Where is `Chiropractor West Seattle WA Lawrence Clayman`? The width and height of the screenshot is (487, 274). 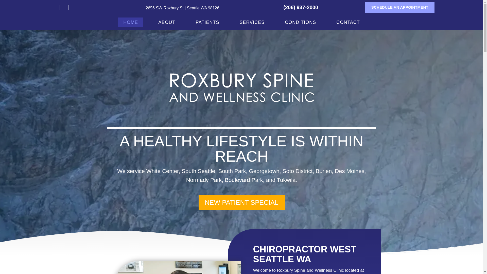
Chiropractor West Seattle WA Lawrence Clayman is located at coordinates (178, 267).